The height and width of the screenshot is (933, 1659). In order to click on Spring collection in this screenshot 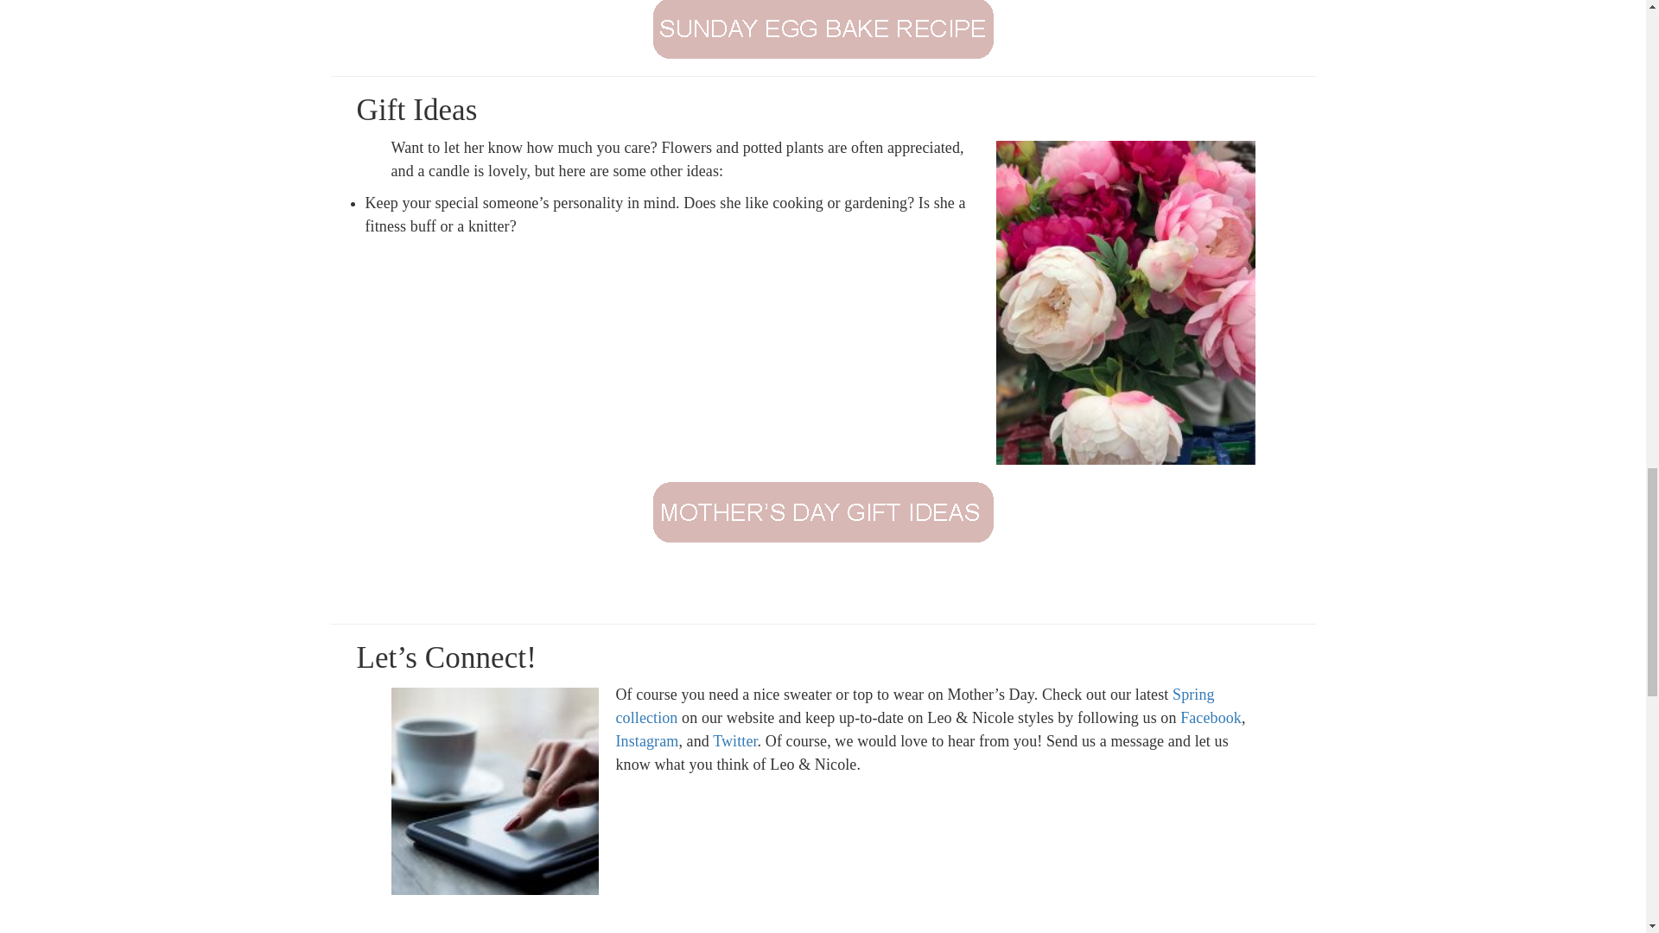, I will do `click(914, 706)`.